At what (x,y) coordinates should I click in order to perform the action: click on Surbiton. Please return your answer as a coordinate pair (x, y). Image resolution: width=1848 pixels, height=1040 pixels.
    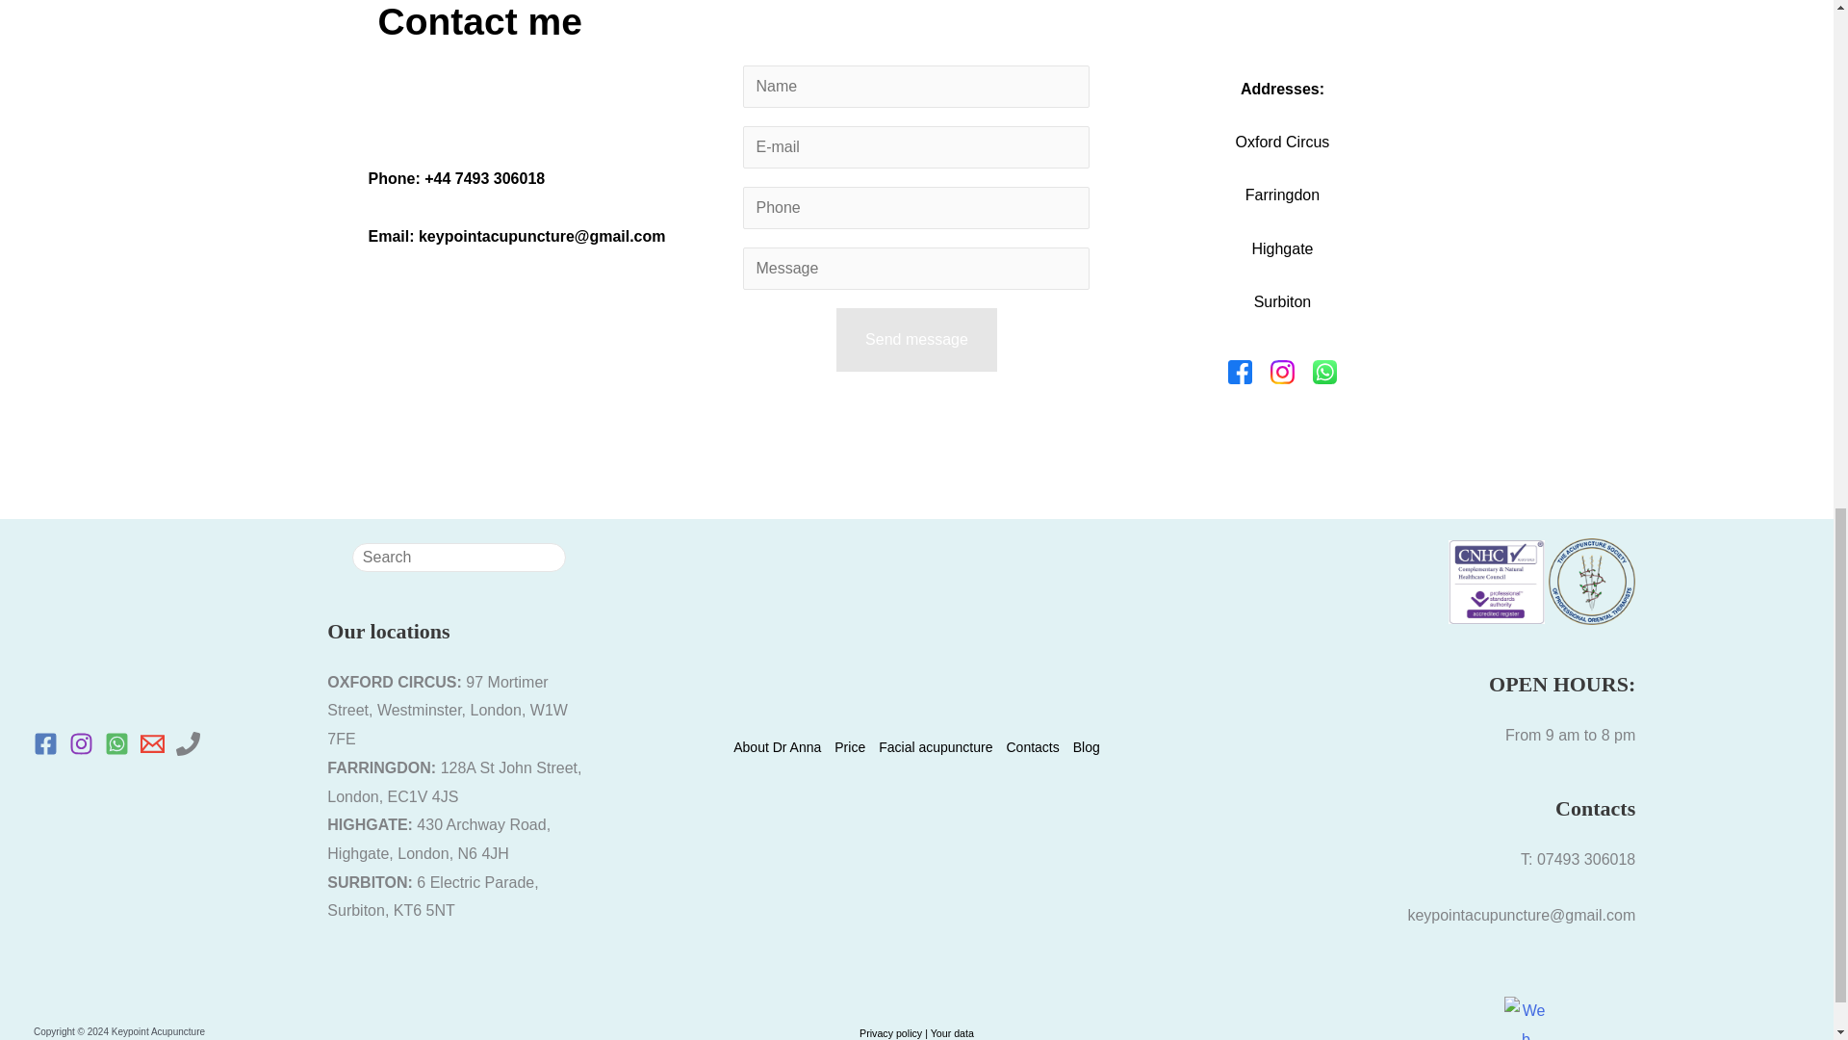
    Looking at the image, I should click on (1283, 300).